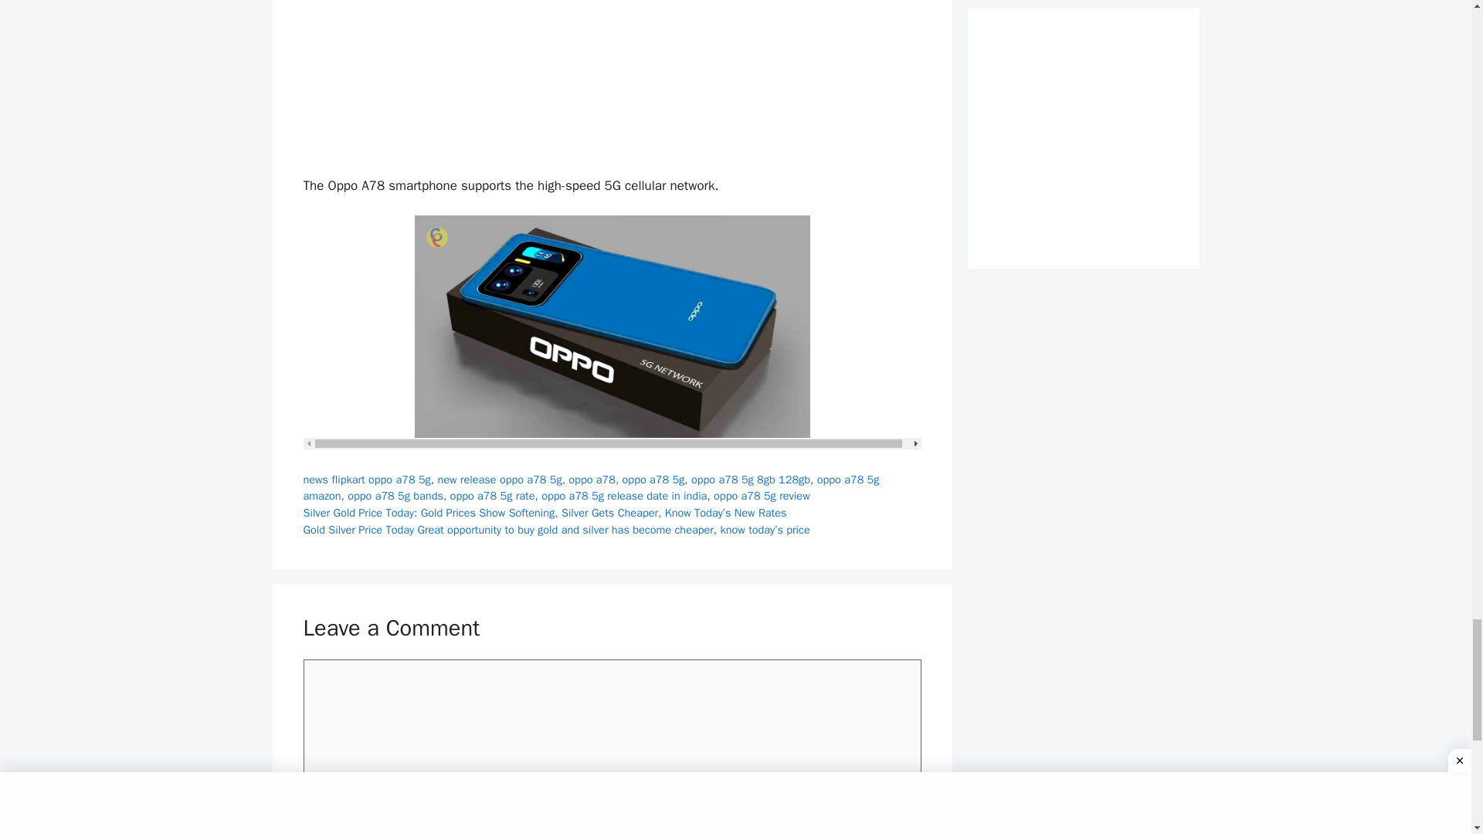 The height and width of the screenshot is (834, 1483). I want to click on news, so click(315, 479).